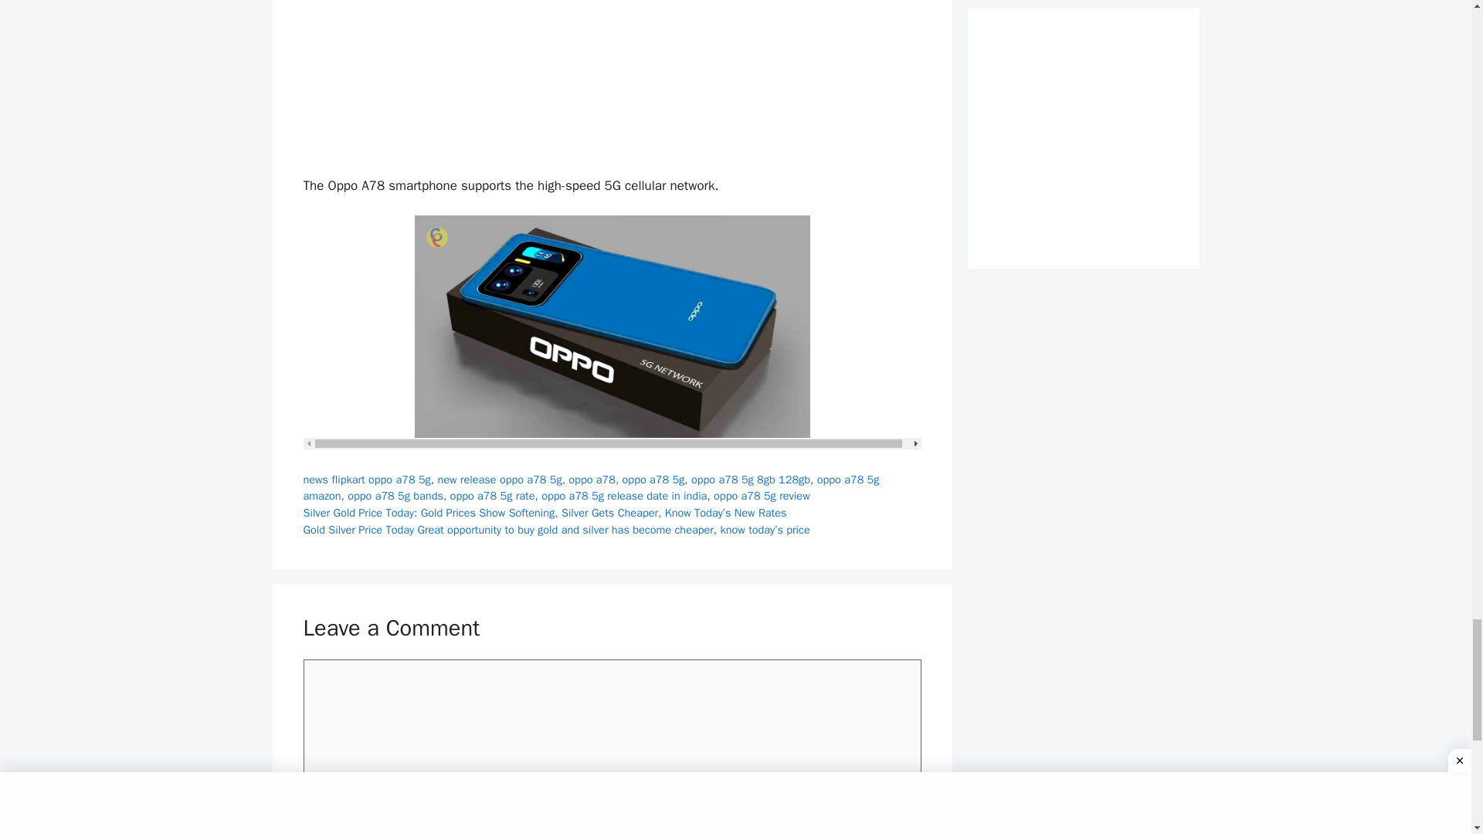 The height and width of the screenshot is (834, 1483). I want to click on news, so click(315, 479).